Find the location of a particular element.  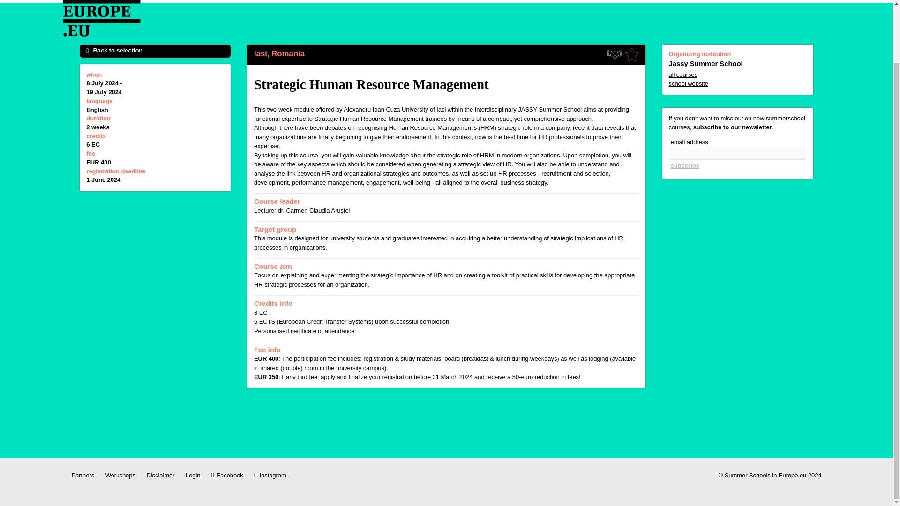

school website is located at coordinates (737, 84).